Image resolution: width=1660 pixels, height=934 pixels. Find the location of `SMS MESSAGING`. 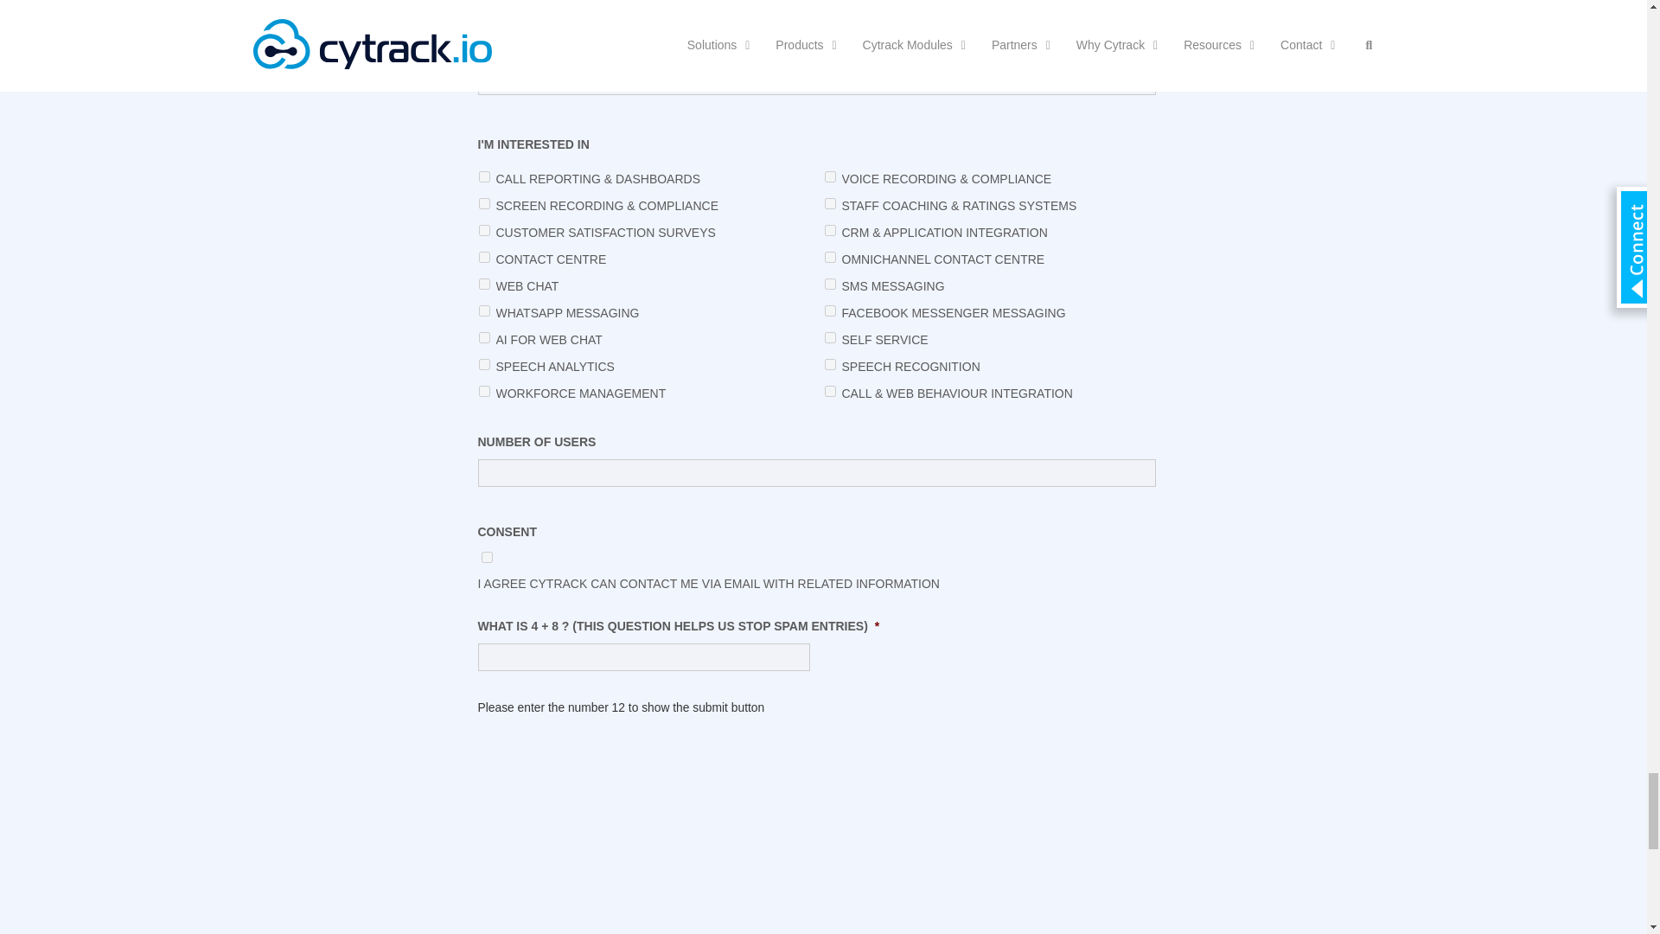

SMS MESSAGING is located at coordinates (830, 284).